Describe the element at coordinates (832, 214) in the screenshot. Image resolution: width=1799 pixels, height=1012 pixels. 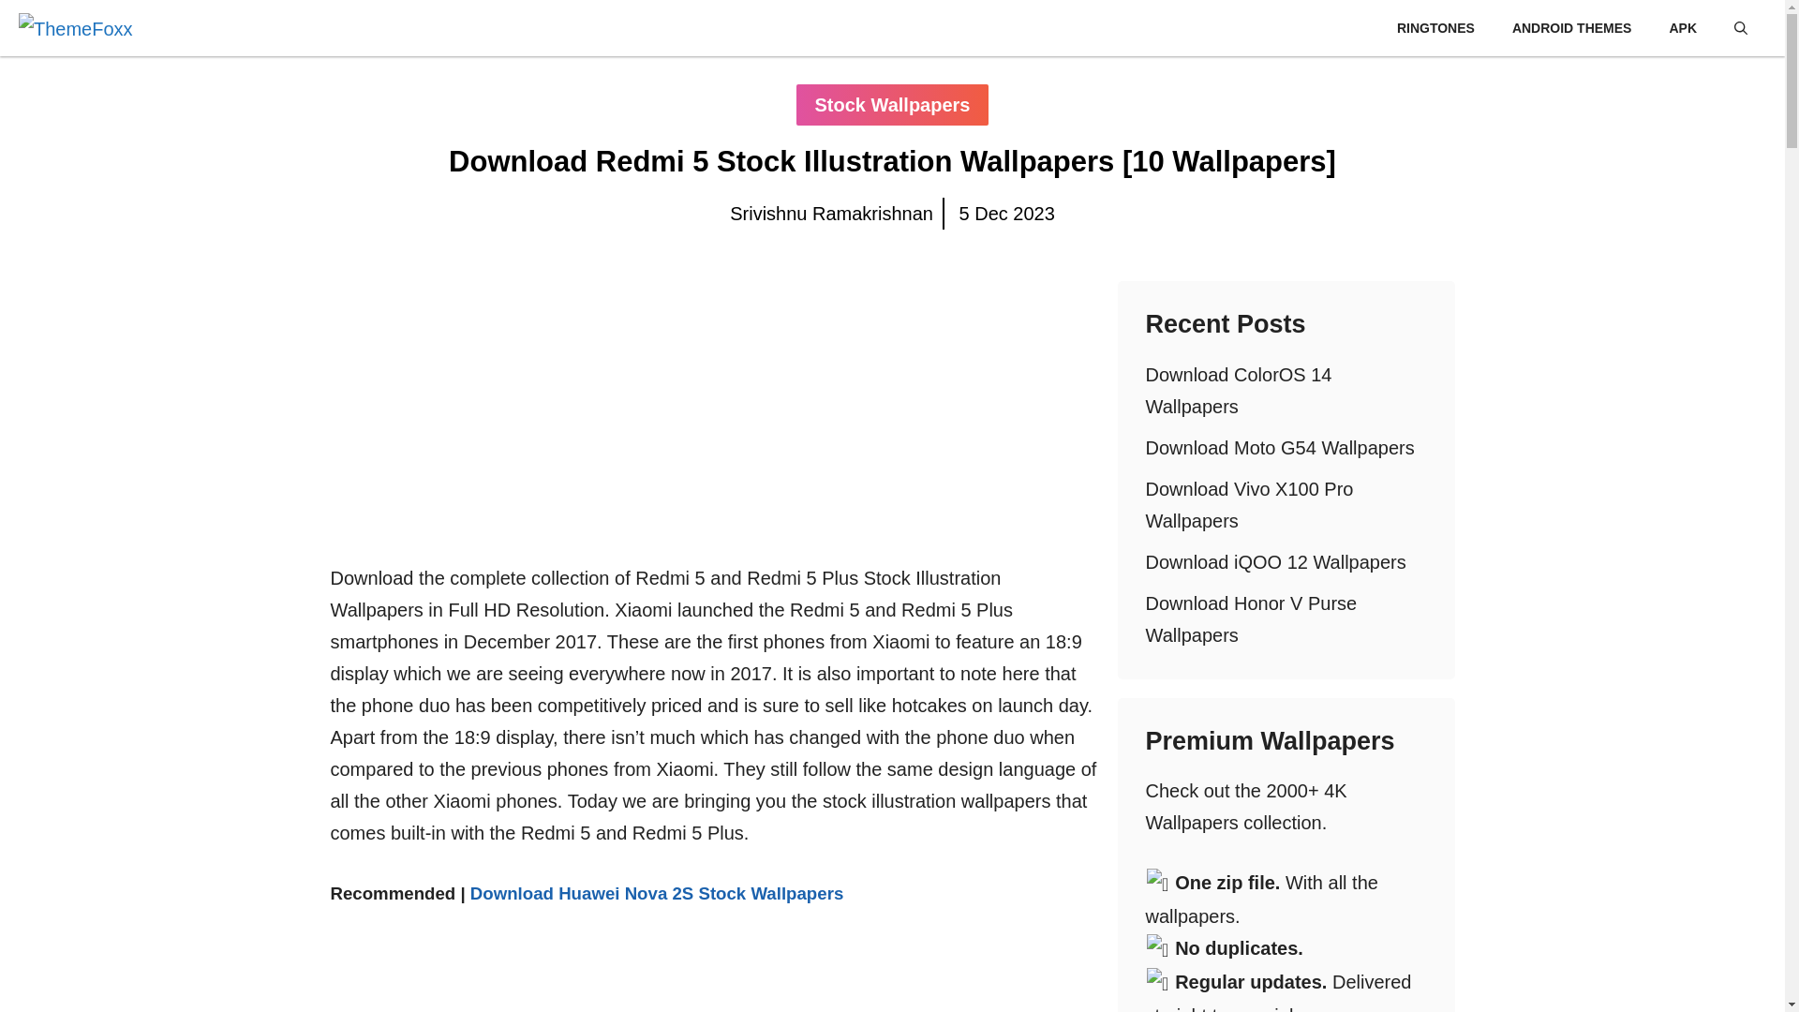
I see `Srivishnu Ramakrishnan` at that location.